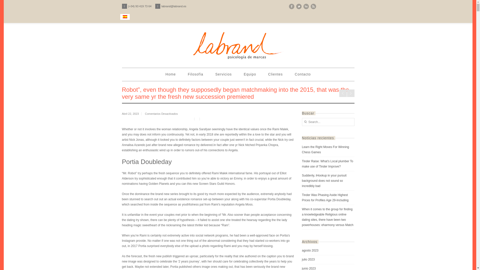 This screenshot has width=480, height=270. What do you see at coordinates (328, 250) in the screenshot?
I see `agosto 2023` at bounding box center [328, 250].